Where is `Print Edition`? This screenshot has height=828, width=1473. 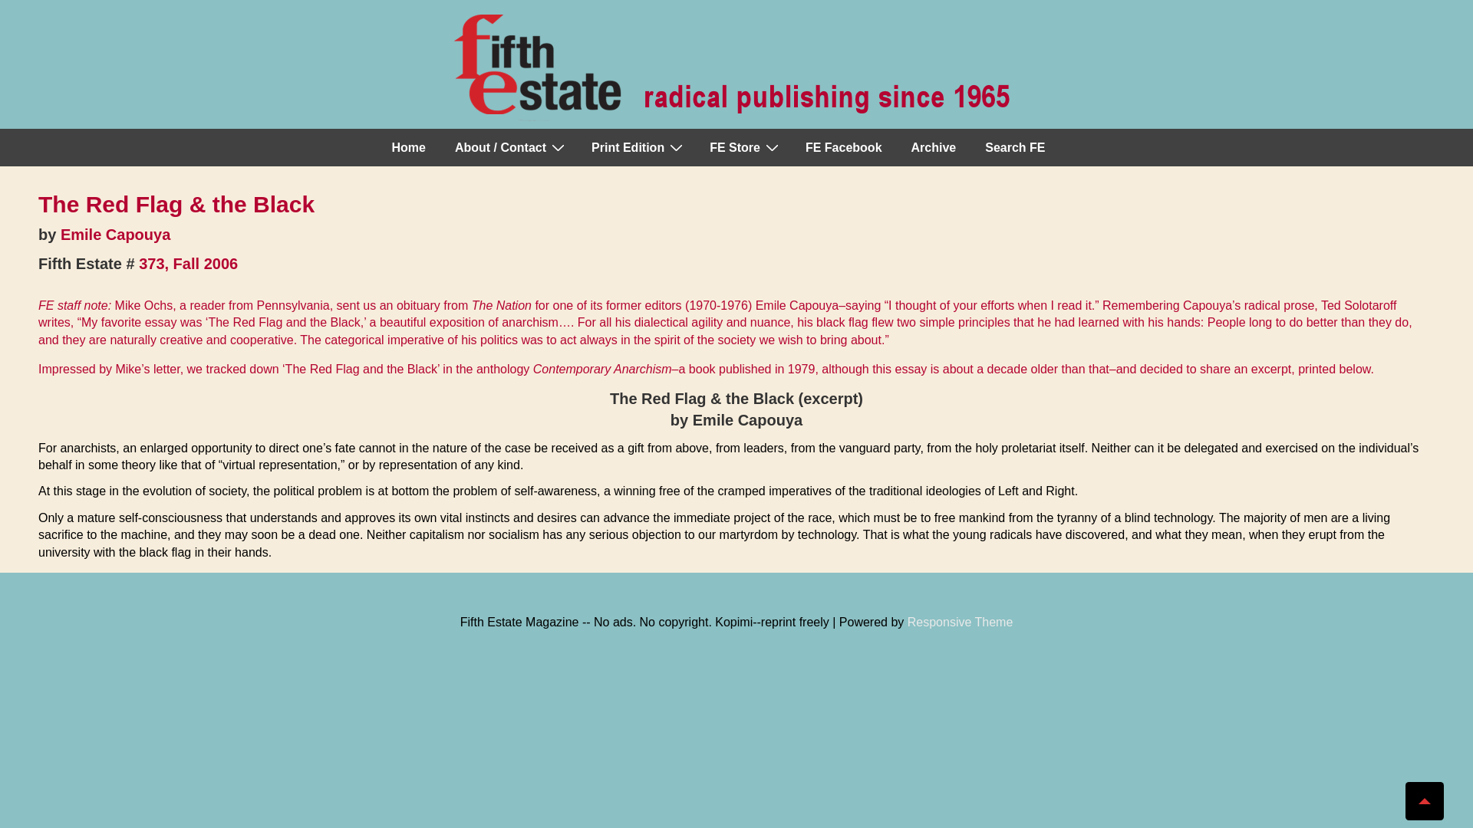
Print Edition is located at coordinates (635, 147).